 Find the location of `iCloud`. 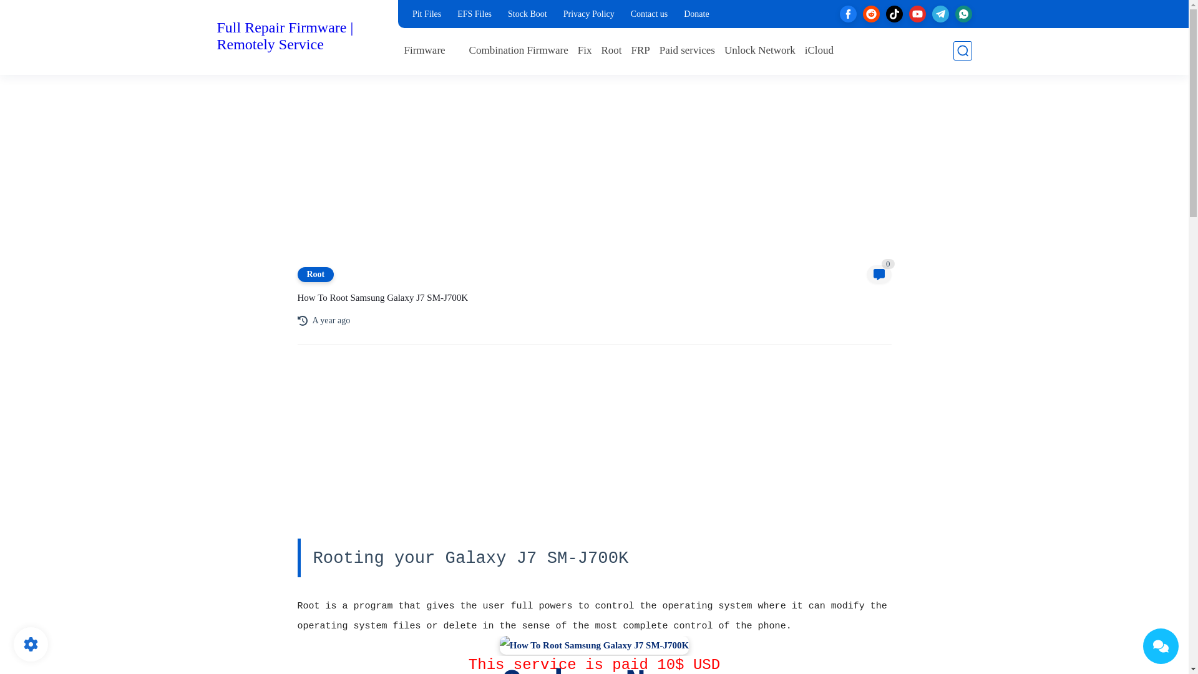

iCloud is located at coordinates (819, 50).